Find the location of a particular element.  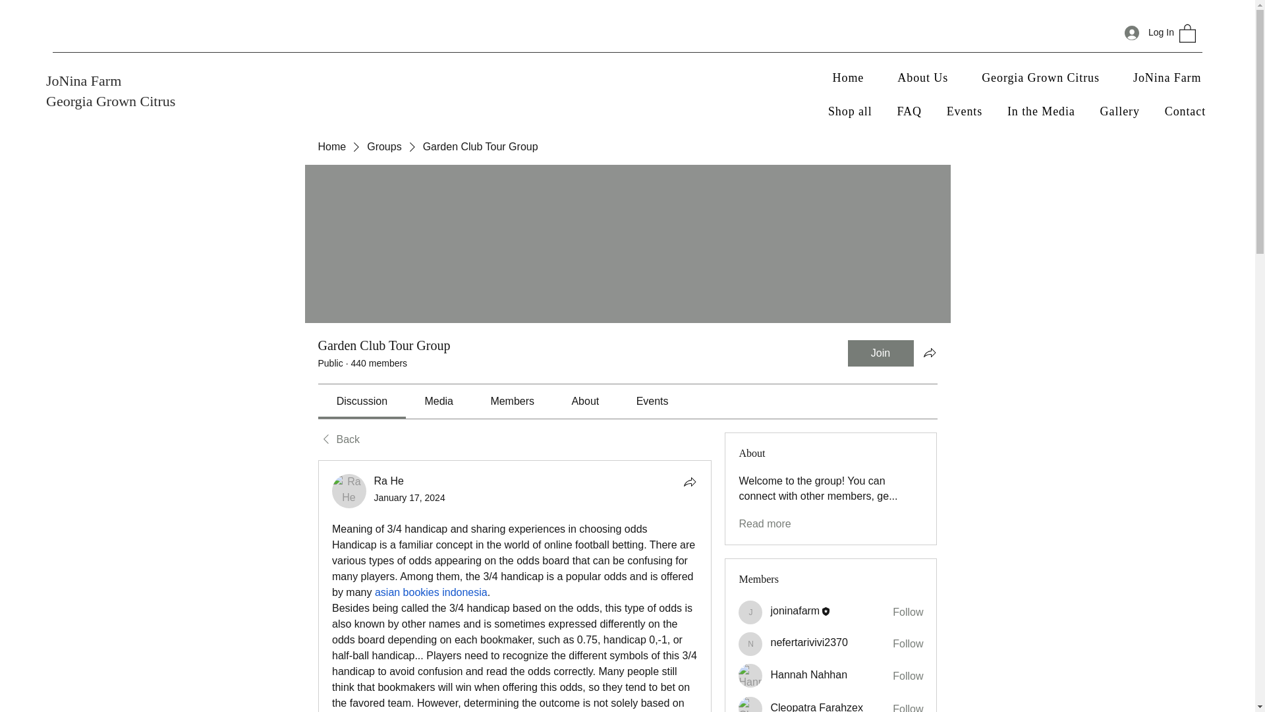

About Us is located at coordinates (922, 78).